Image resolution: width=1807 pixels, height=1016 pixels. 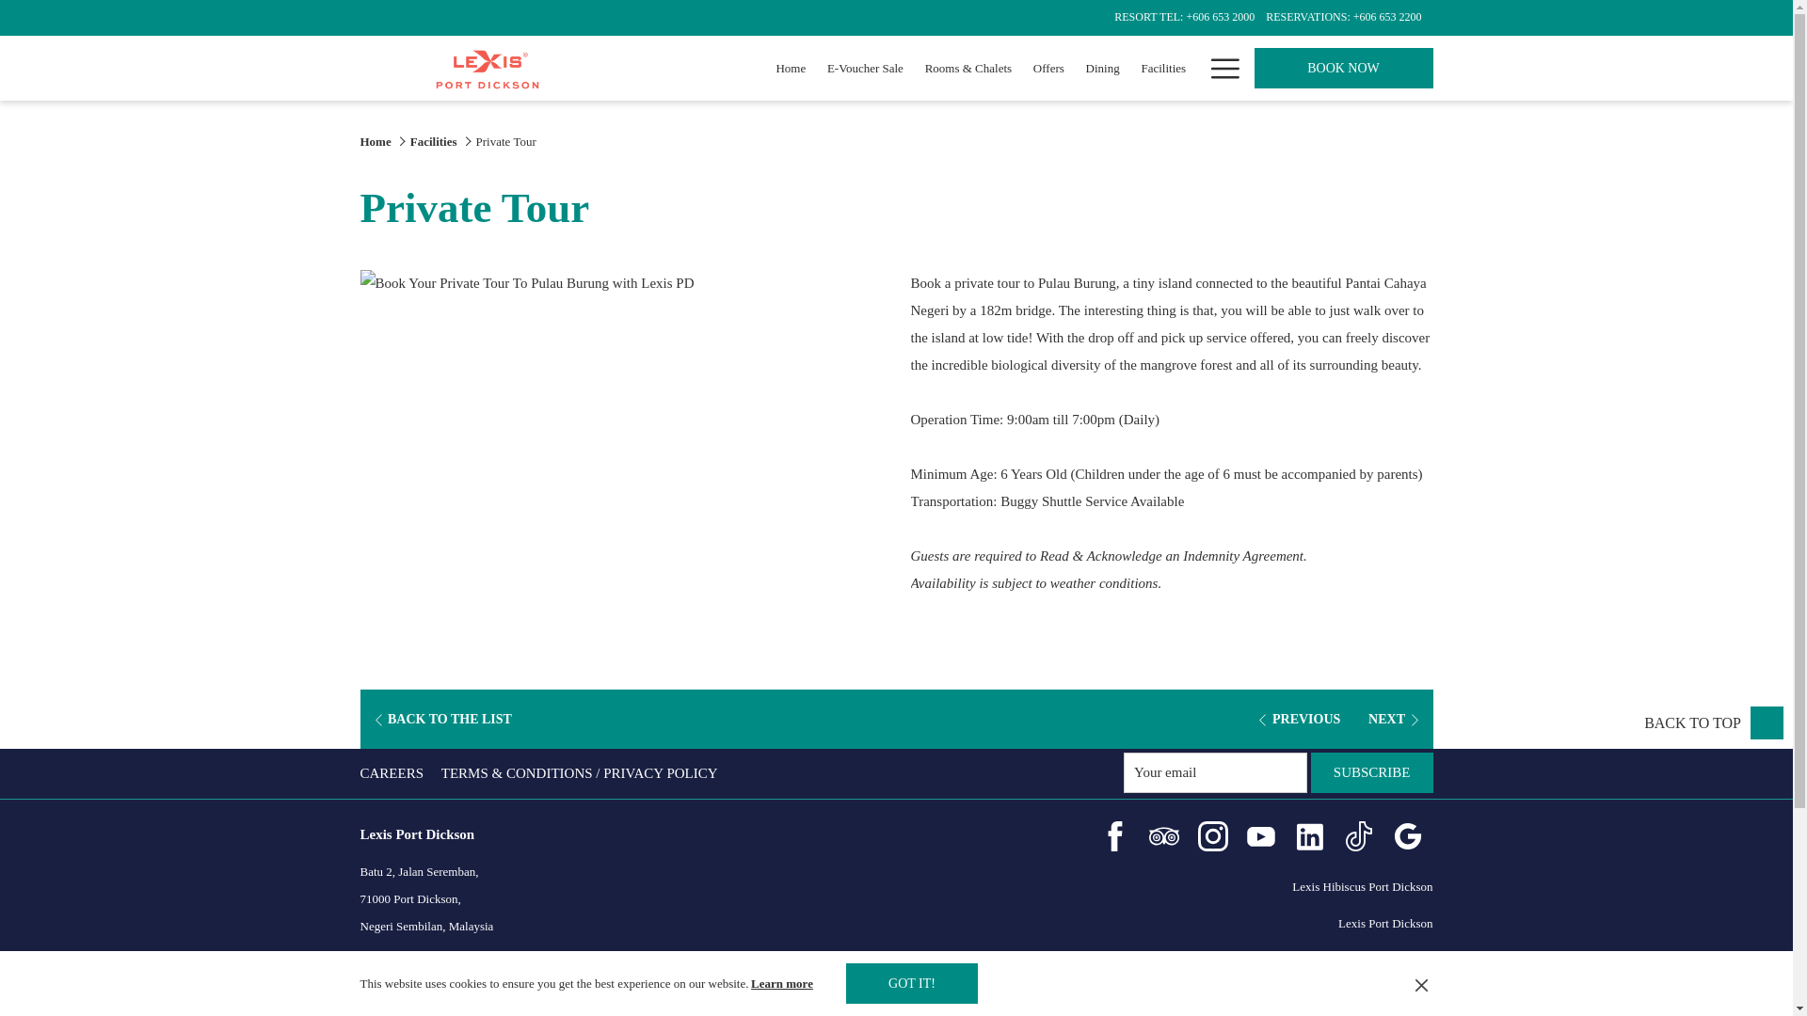 I want to click on E-Voucher Sale, so click(x=865, y=68).